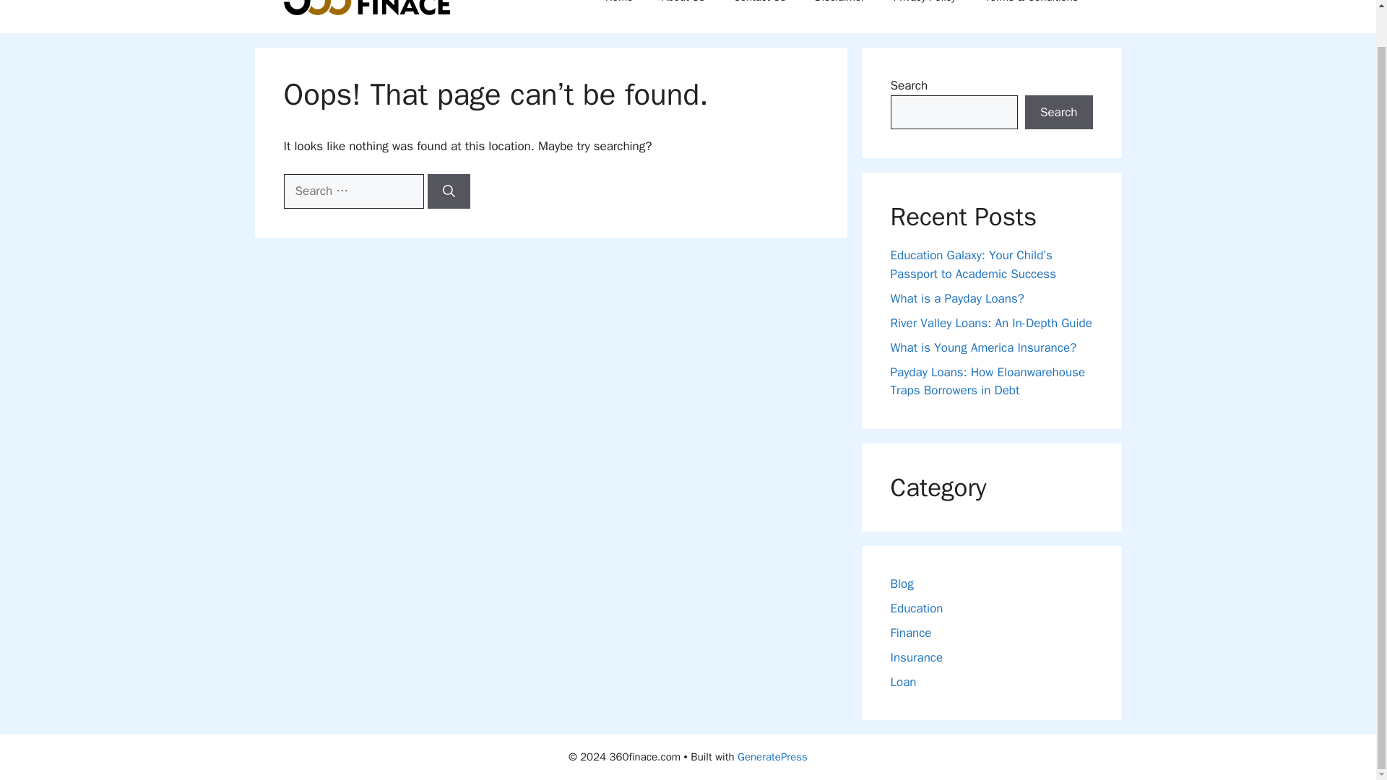 The image size is (1387, 780). I want to click on Payday Loans: How Eloanwarehouse Traps Borrowers in Debt, so click(987, 381).